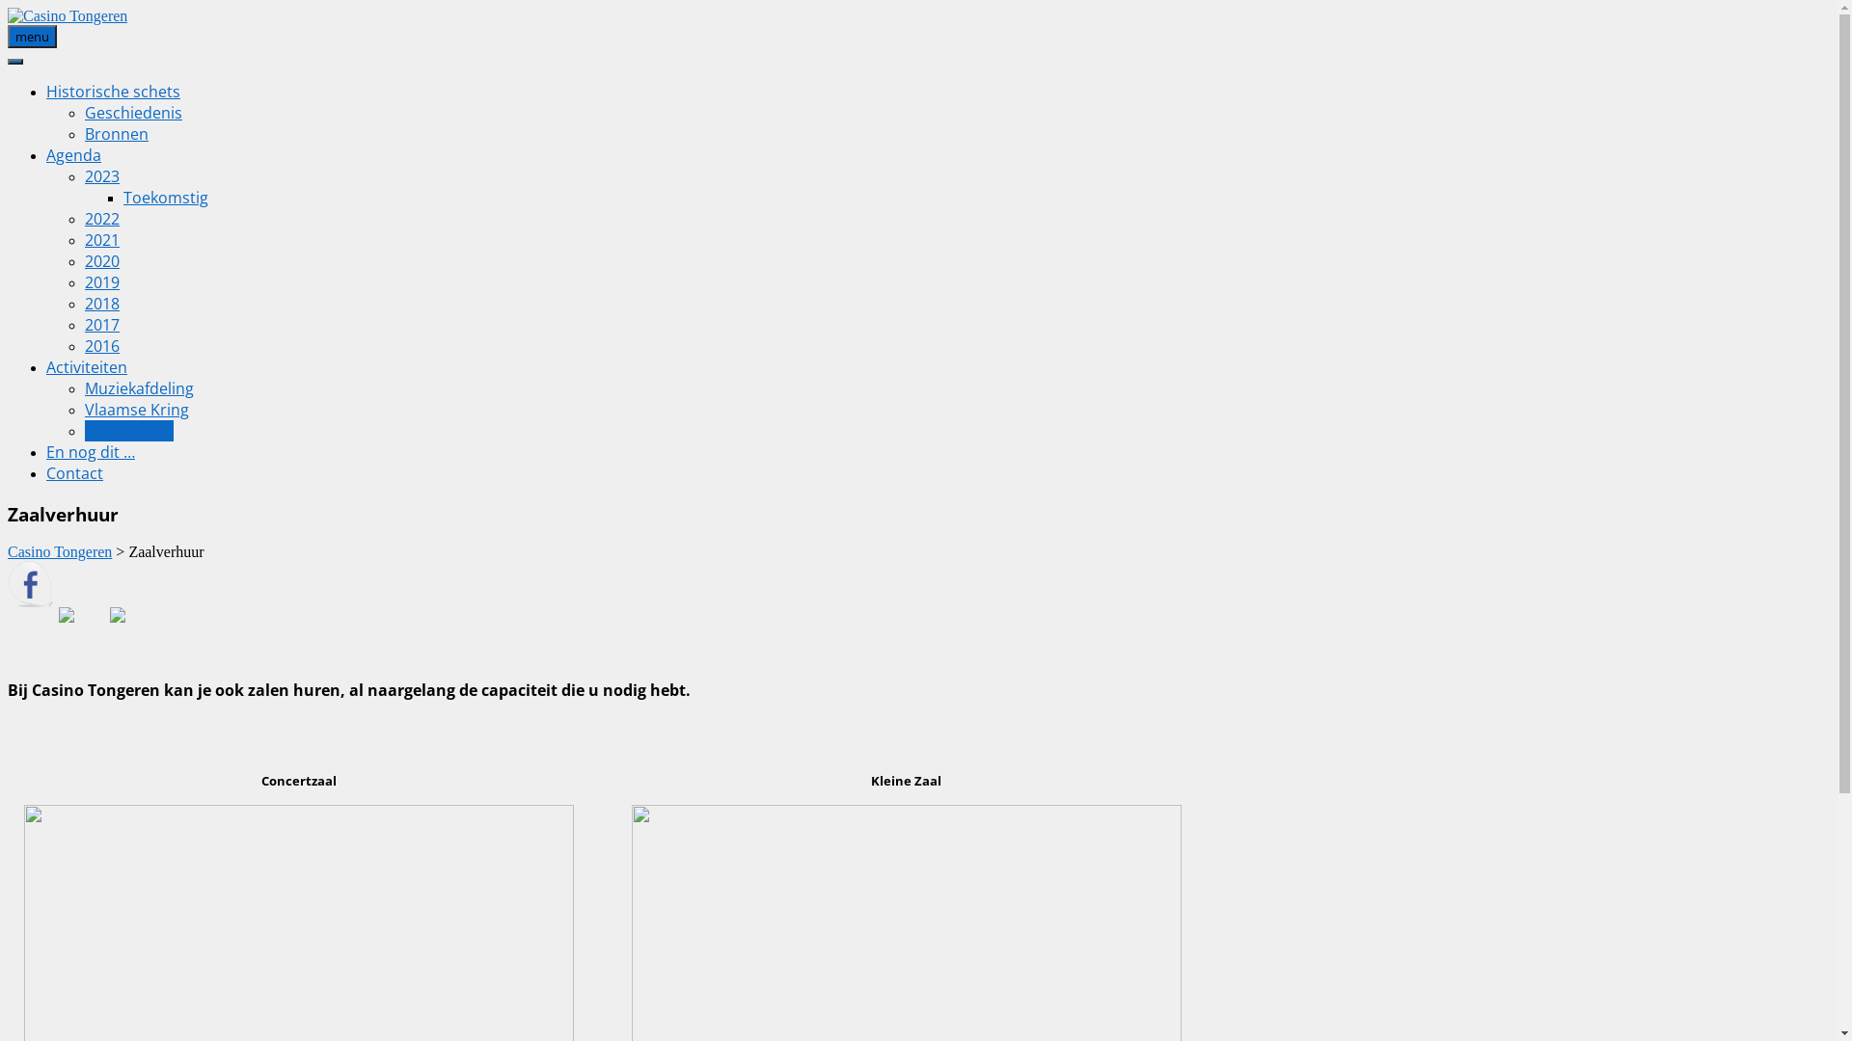  Describe the element at coordinates (67, 615) in the screenshot. I see `Deel via Twitter` at that location.